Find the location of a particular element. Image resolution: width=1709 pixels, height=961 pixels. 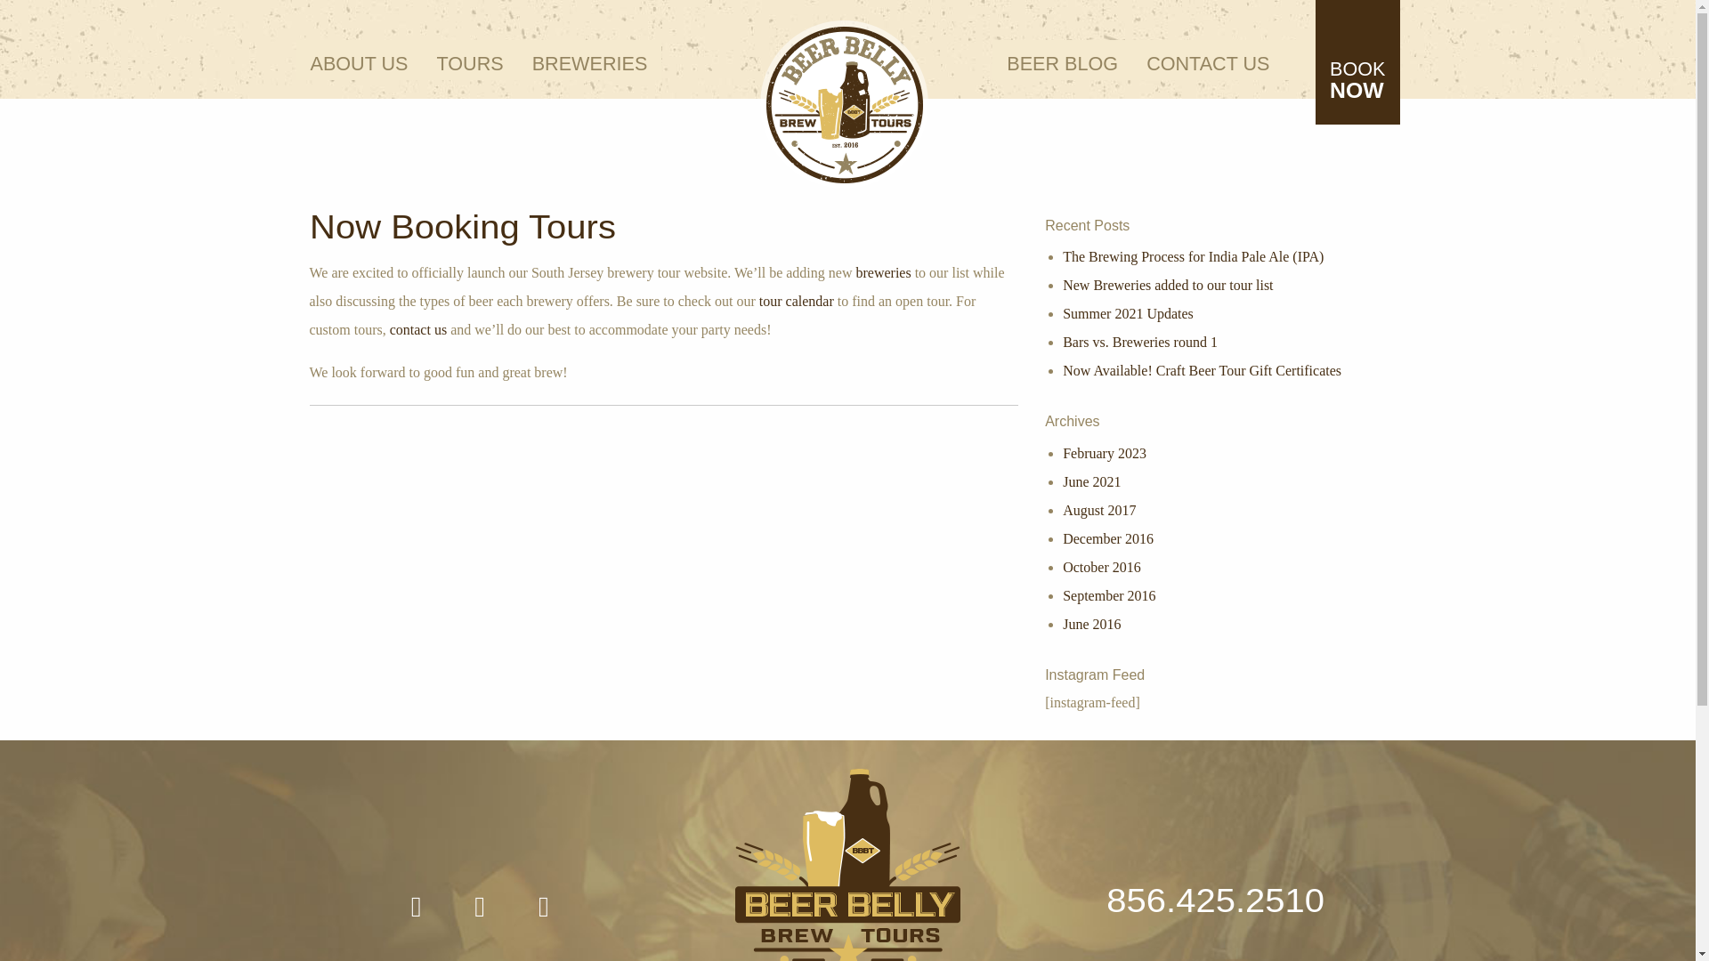

contact us is located at coordinates (417, 329).